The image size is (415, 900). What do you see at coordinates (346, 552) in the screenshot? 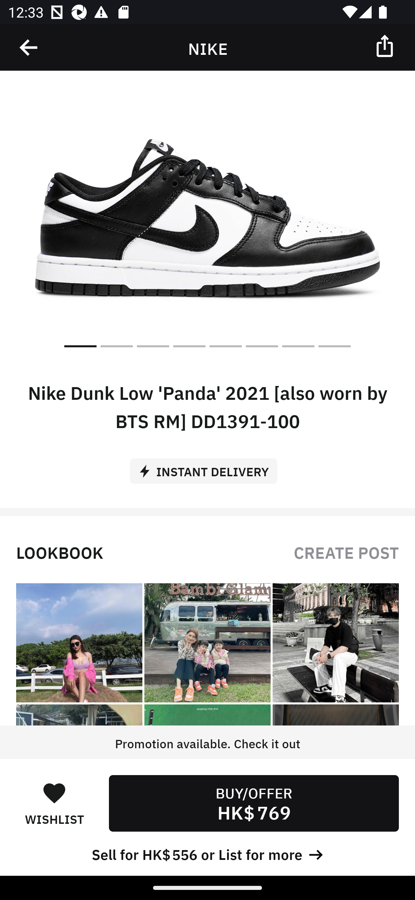
I see `CREATE POST` at bounding box center [346, 552].